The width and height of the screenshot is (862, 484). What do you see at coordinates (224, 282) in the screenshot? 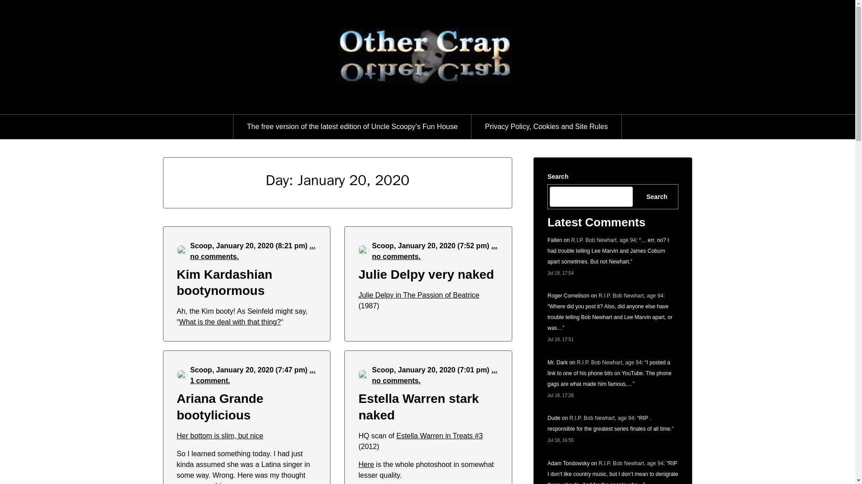
I see `Kim Kardashian bootynormous` at bounding box center [224, 282].